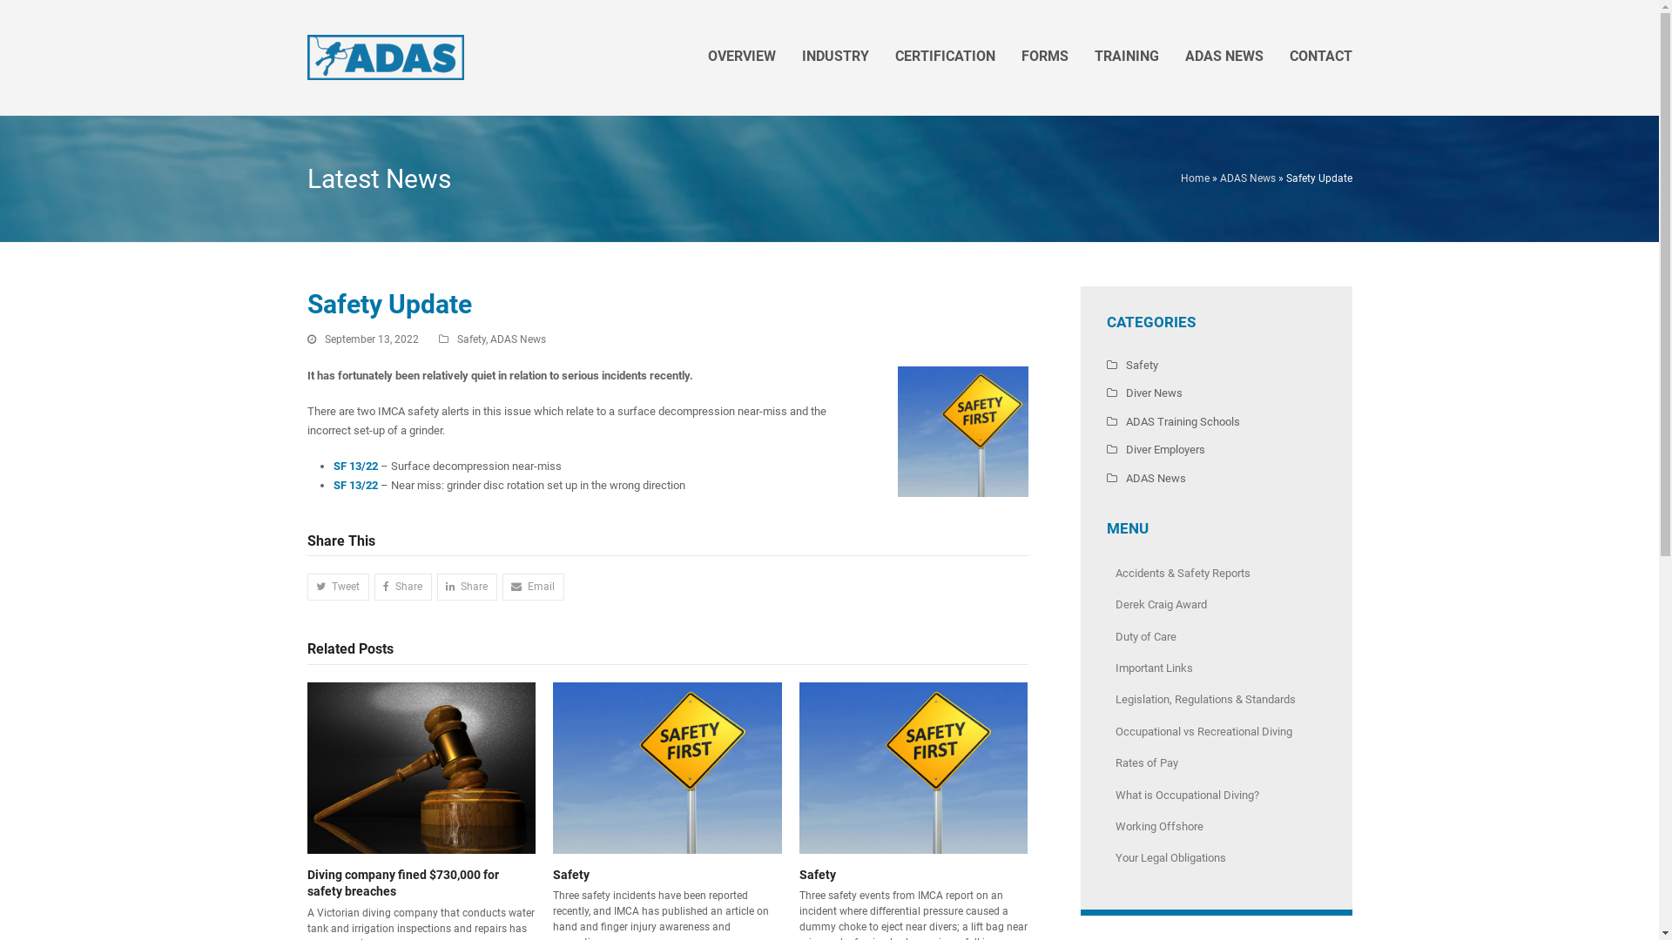  Describe the element at coordinates (1224, 57) in the screenshot. I see `ADAS NEWS` at that location.